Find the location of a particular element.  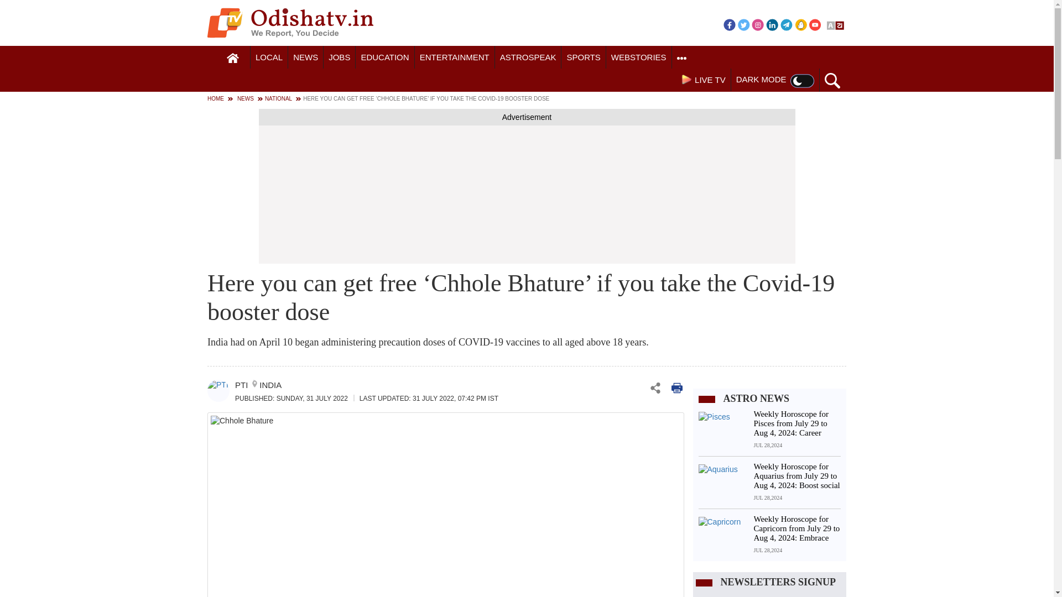

EDUCATION is located at coordinates (385, 57).